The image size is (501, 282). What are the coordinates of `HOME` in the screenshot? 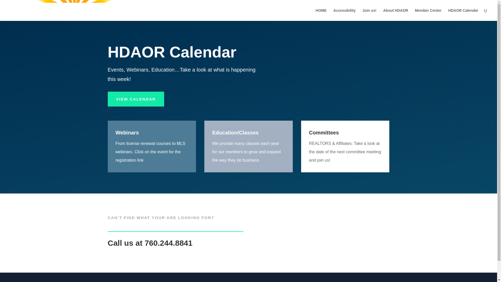 It's located at (321, 15).